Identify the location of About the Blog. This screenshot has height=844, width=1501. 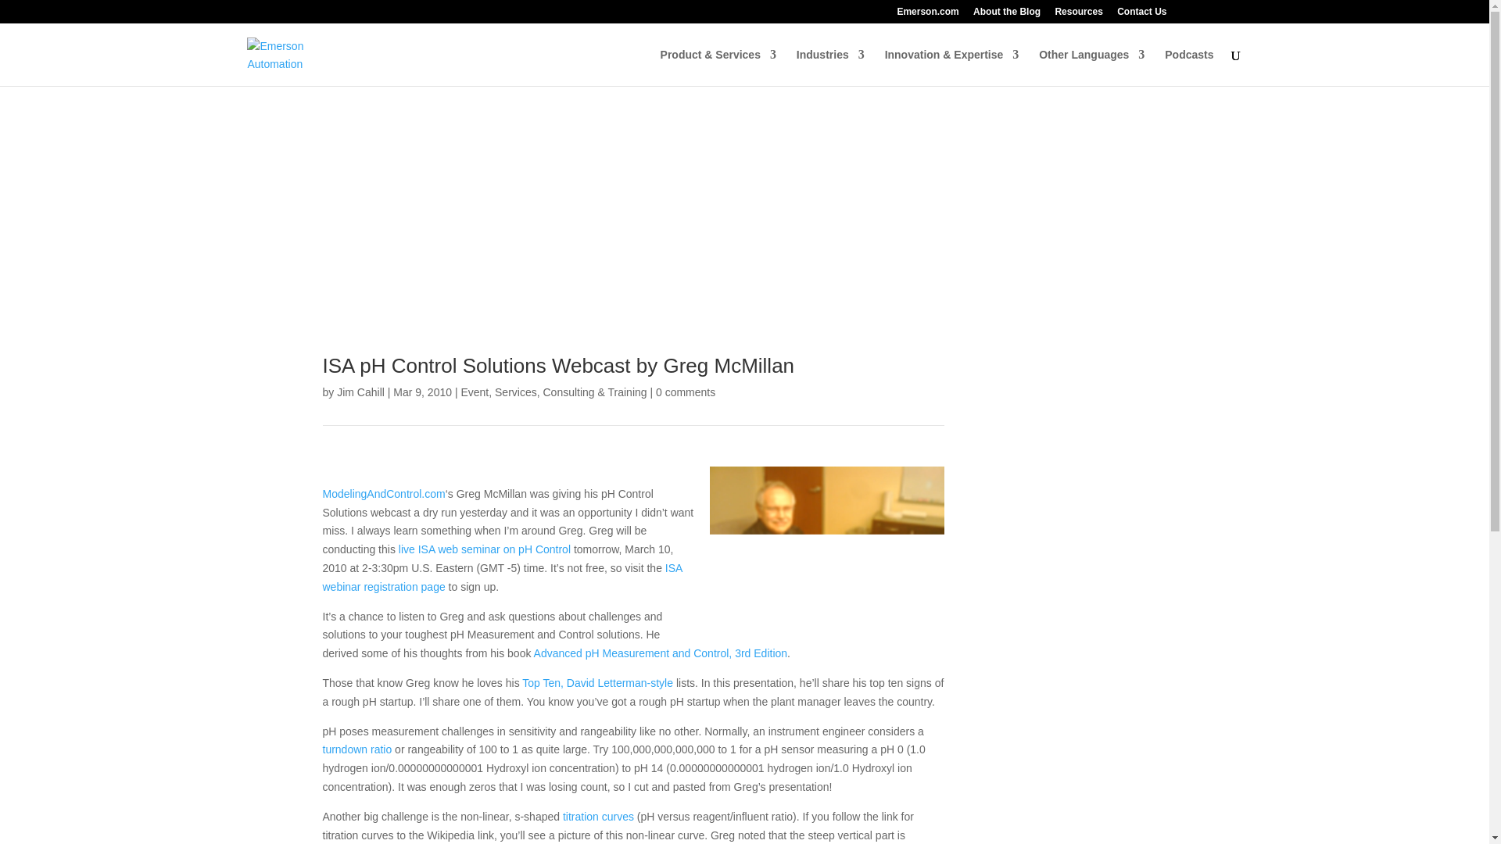
(1006, 15).